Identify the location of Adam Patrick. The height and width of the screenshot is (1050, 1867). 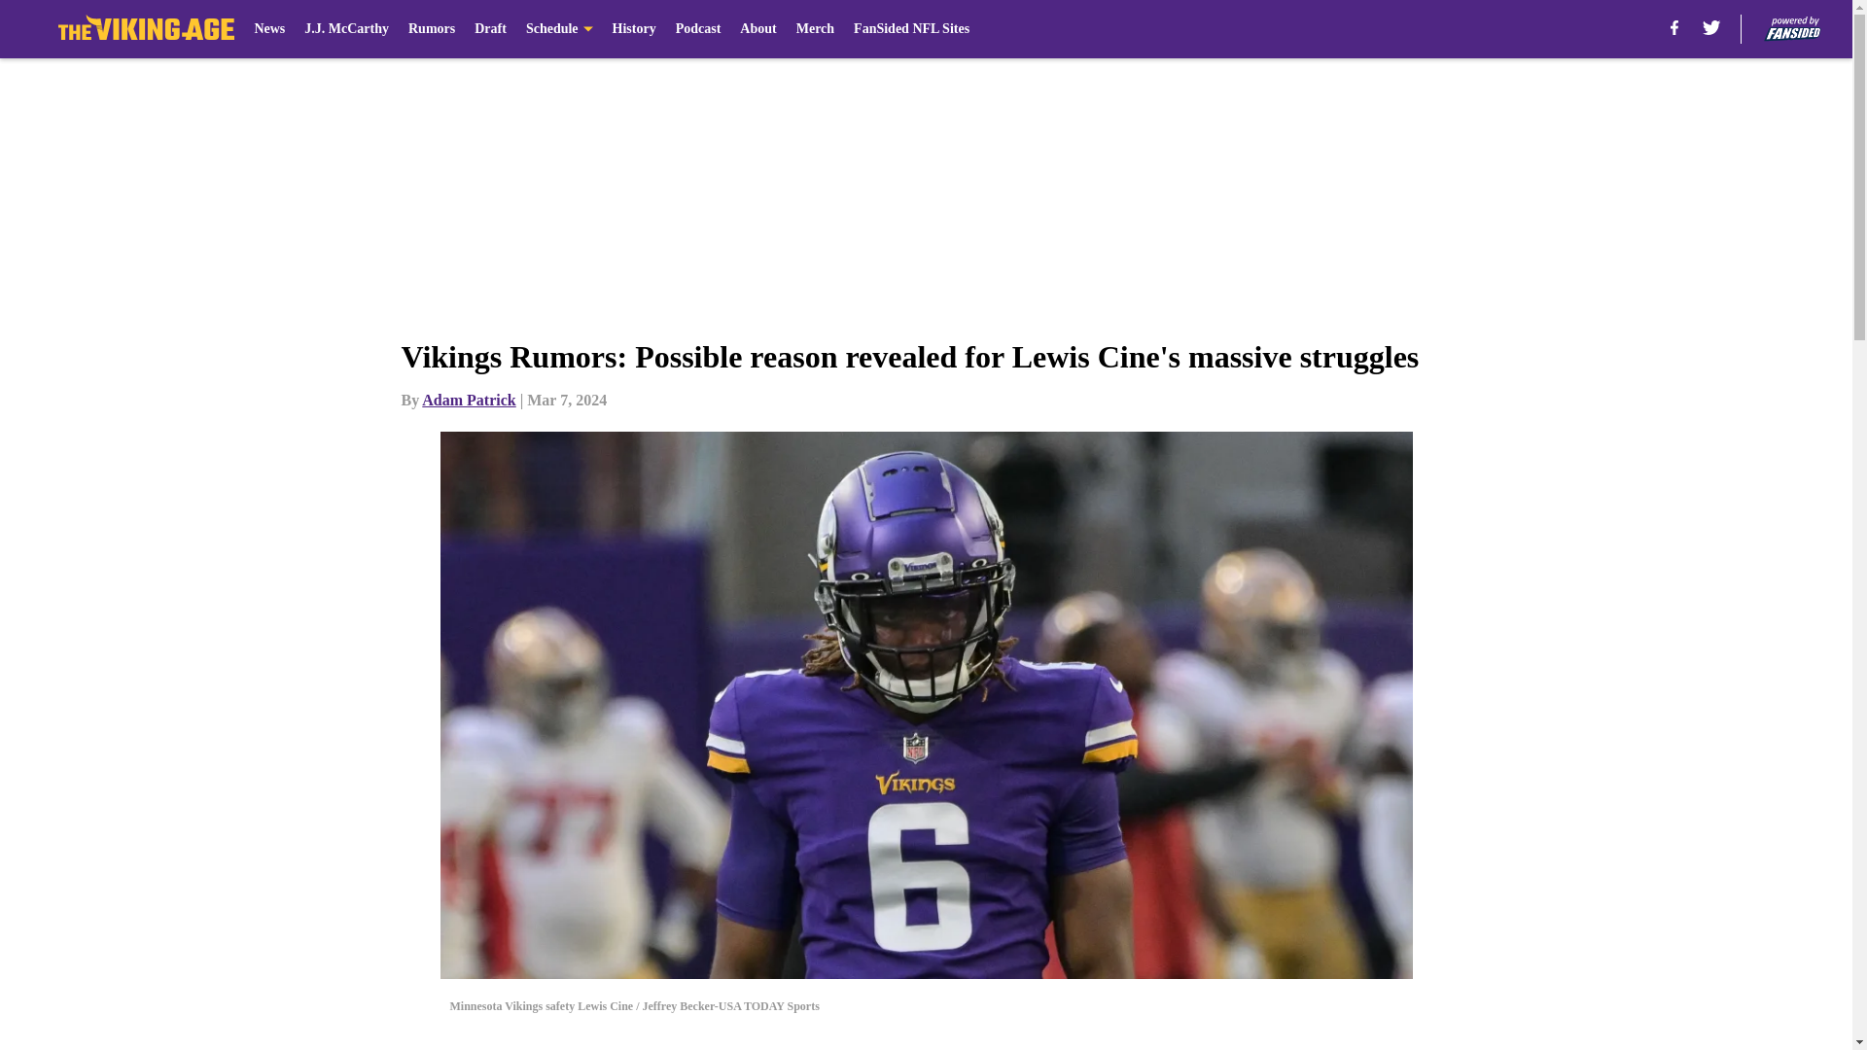
(468, 400).